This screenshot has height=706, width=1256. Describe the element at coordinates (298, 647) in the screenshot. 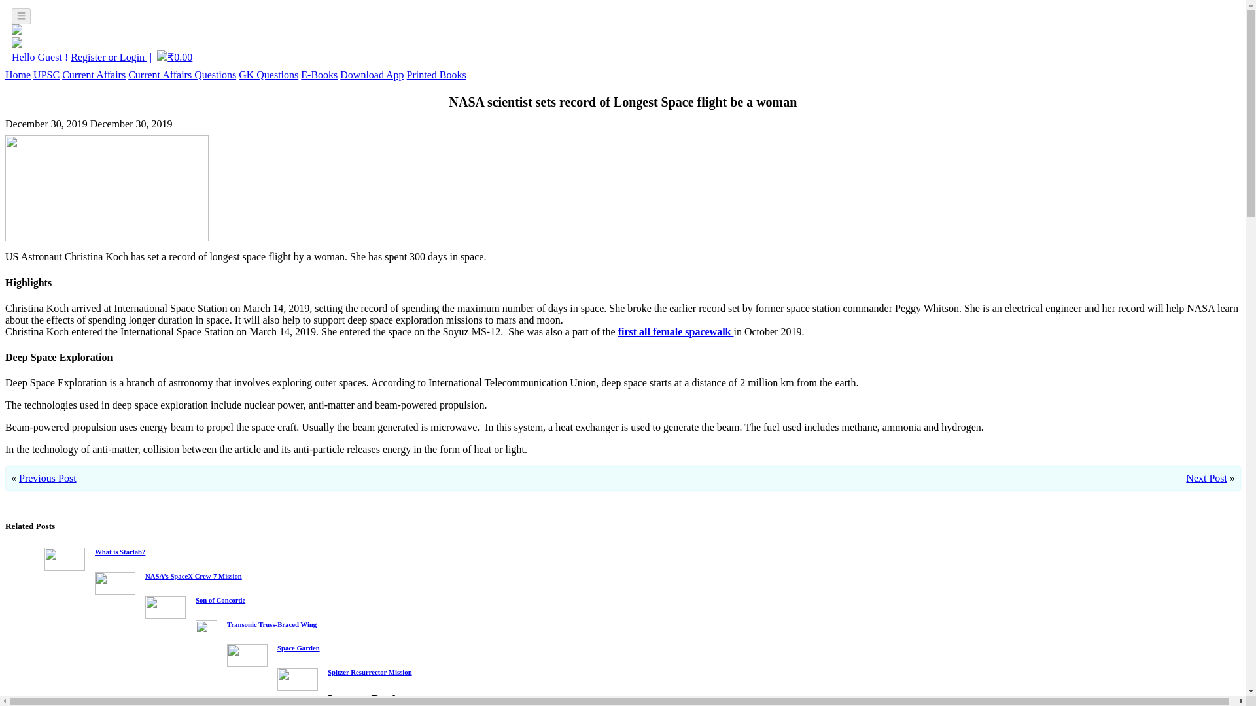

I see `Space Garden` at that location.